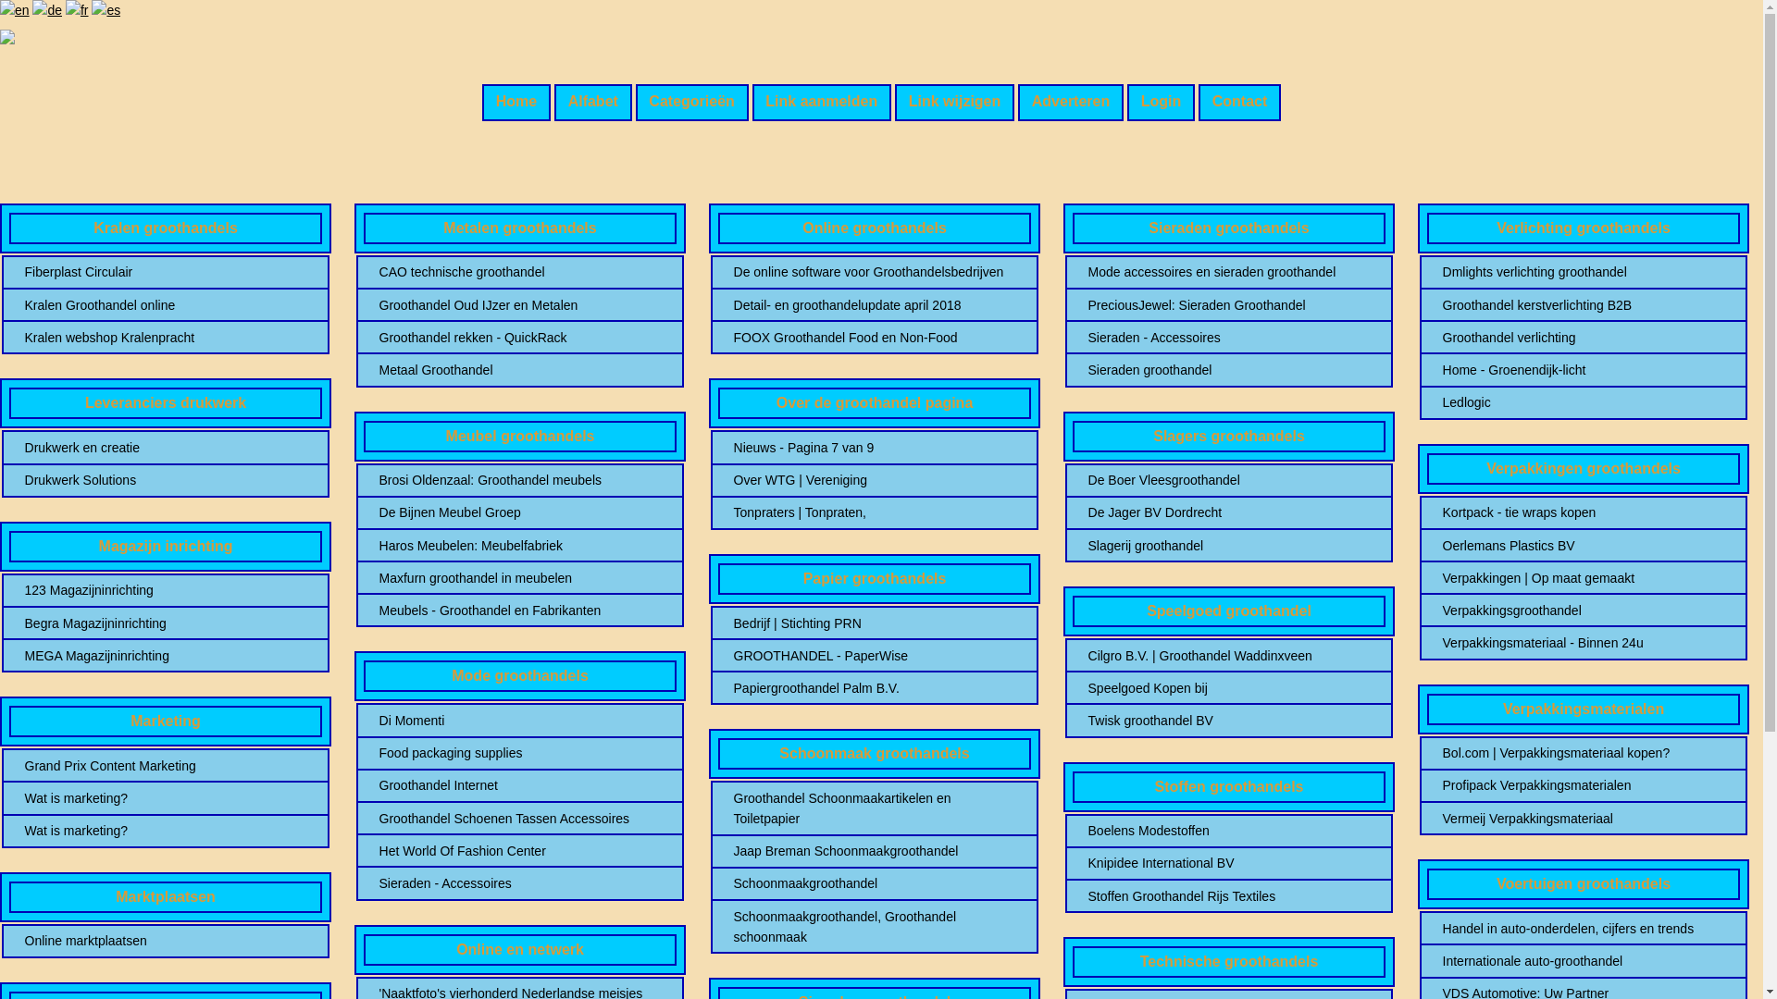 The width and height of the screenshot is (1777, 999). What do you see at coordinates (520, 883) in the screenshot?
I see `Sieraden - Accessoires` at bounding box center [520, 883].